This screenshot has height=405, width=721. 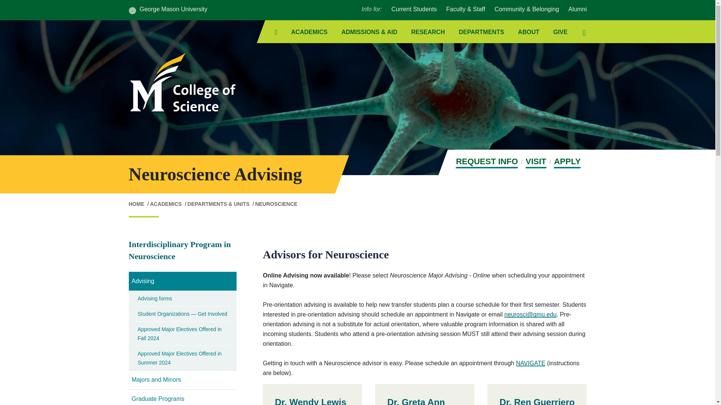 What do you see at coordinates (182, 379) in the screenshot?
I see `Majors and Minors` at bounding box center [182, 379].